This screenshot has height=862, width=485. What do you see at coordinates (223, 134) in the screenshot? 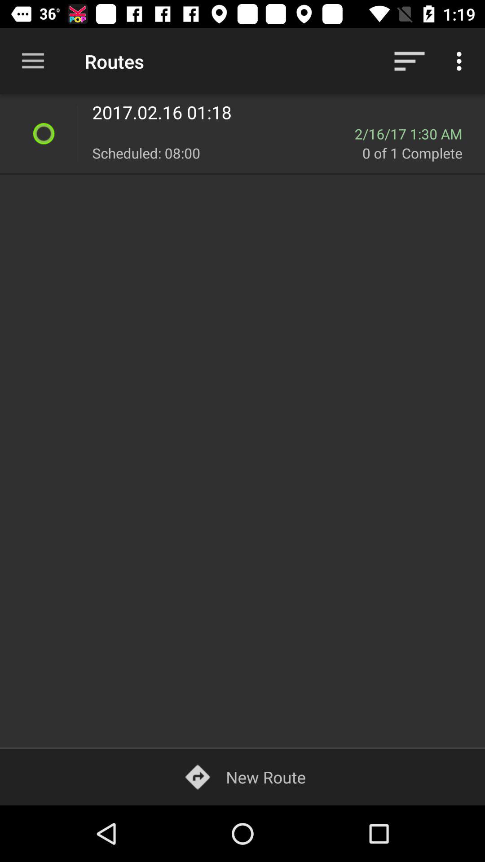
I see `launch the item below 2017 02 16 item` at bounding box center [223, 134].